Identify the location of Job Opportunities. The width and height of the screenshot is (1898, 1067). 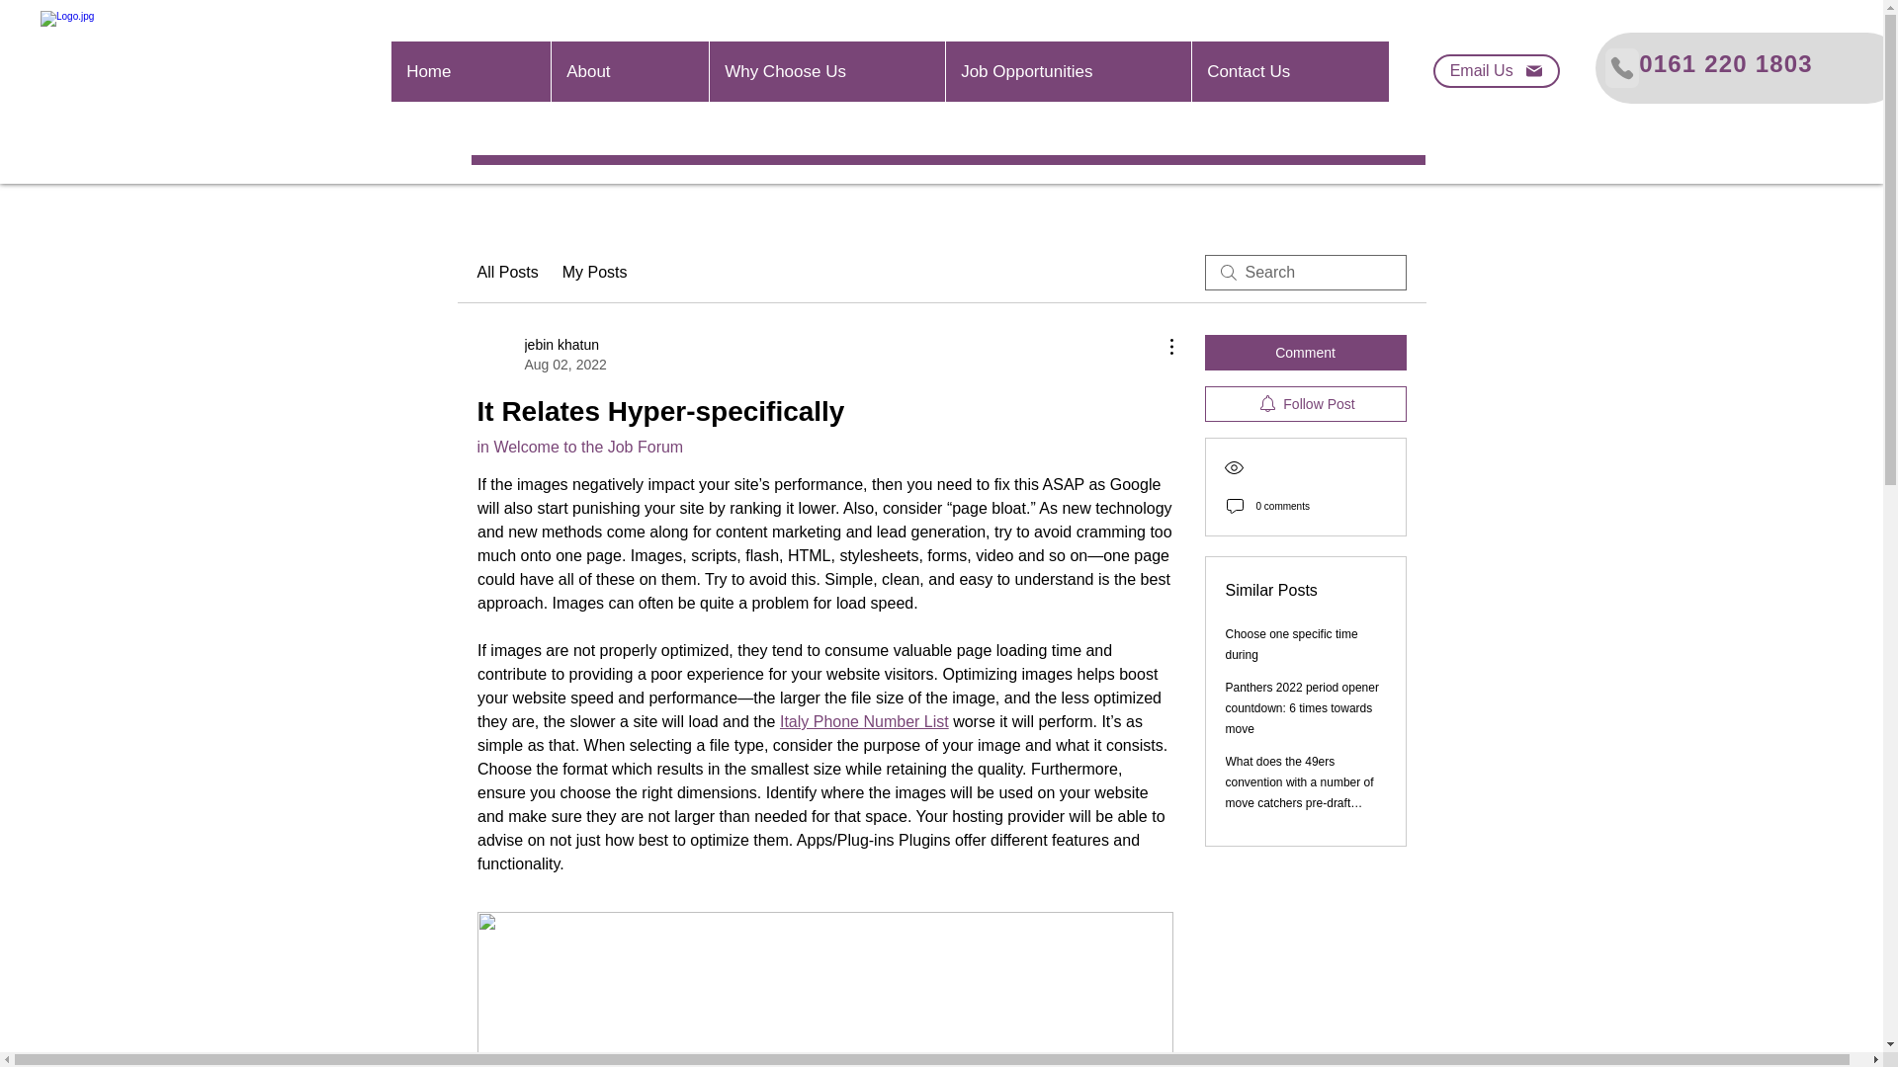
(1068, 71).